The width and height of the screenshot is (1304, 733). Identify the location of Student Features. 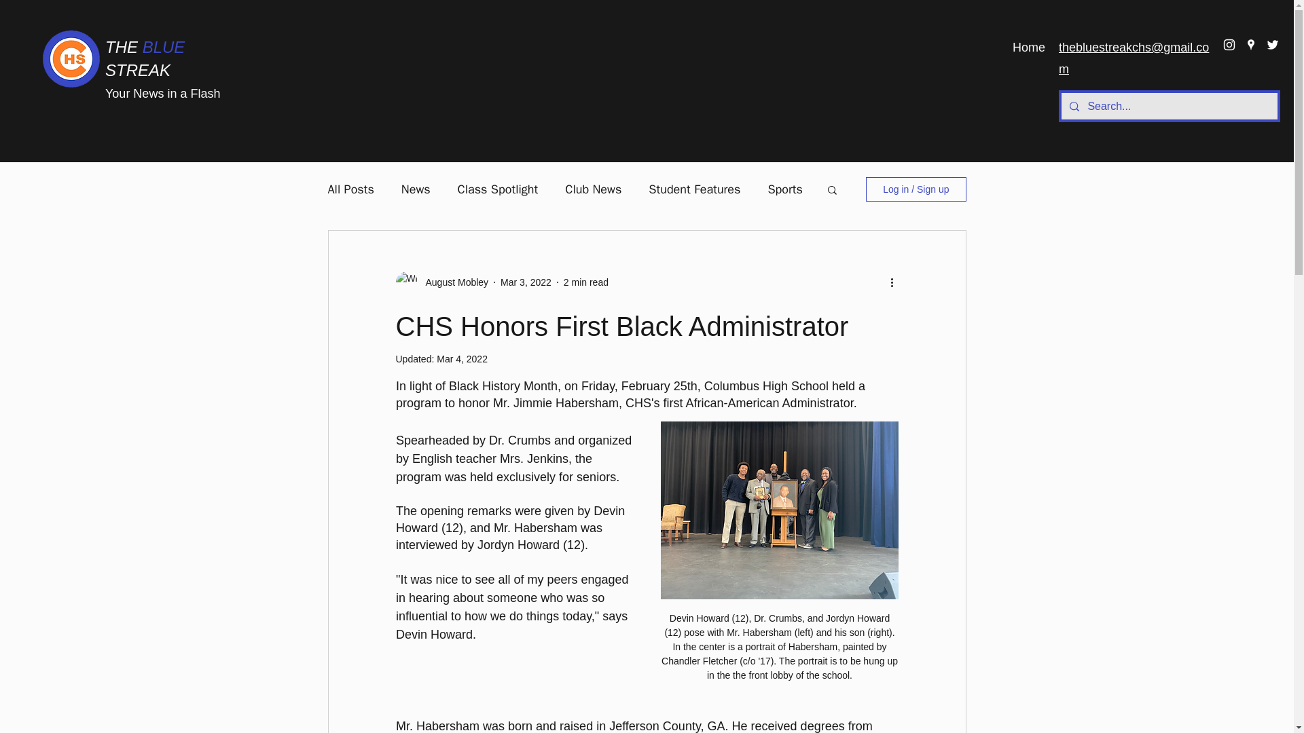
(694, 189).